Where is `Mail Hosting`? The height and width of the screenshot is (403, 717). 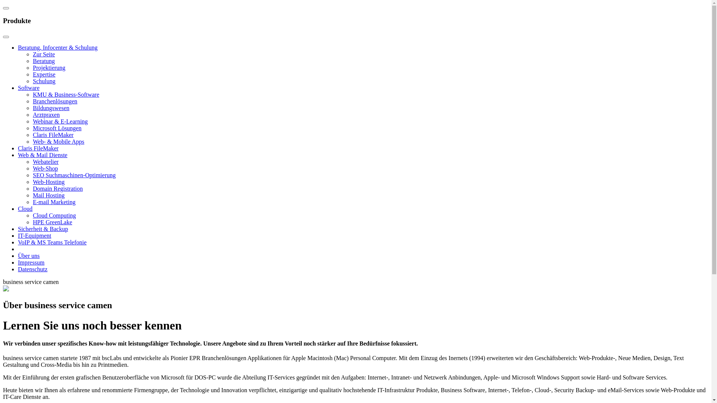 Mail Hosting is located at coordinates (49, 196).